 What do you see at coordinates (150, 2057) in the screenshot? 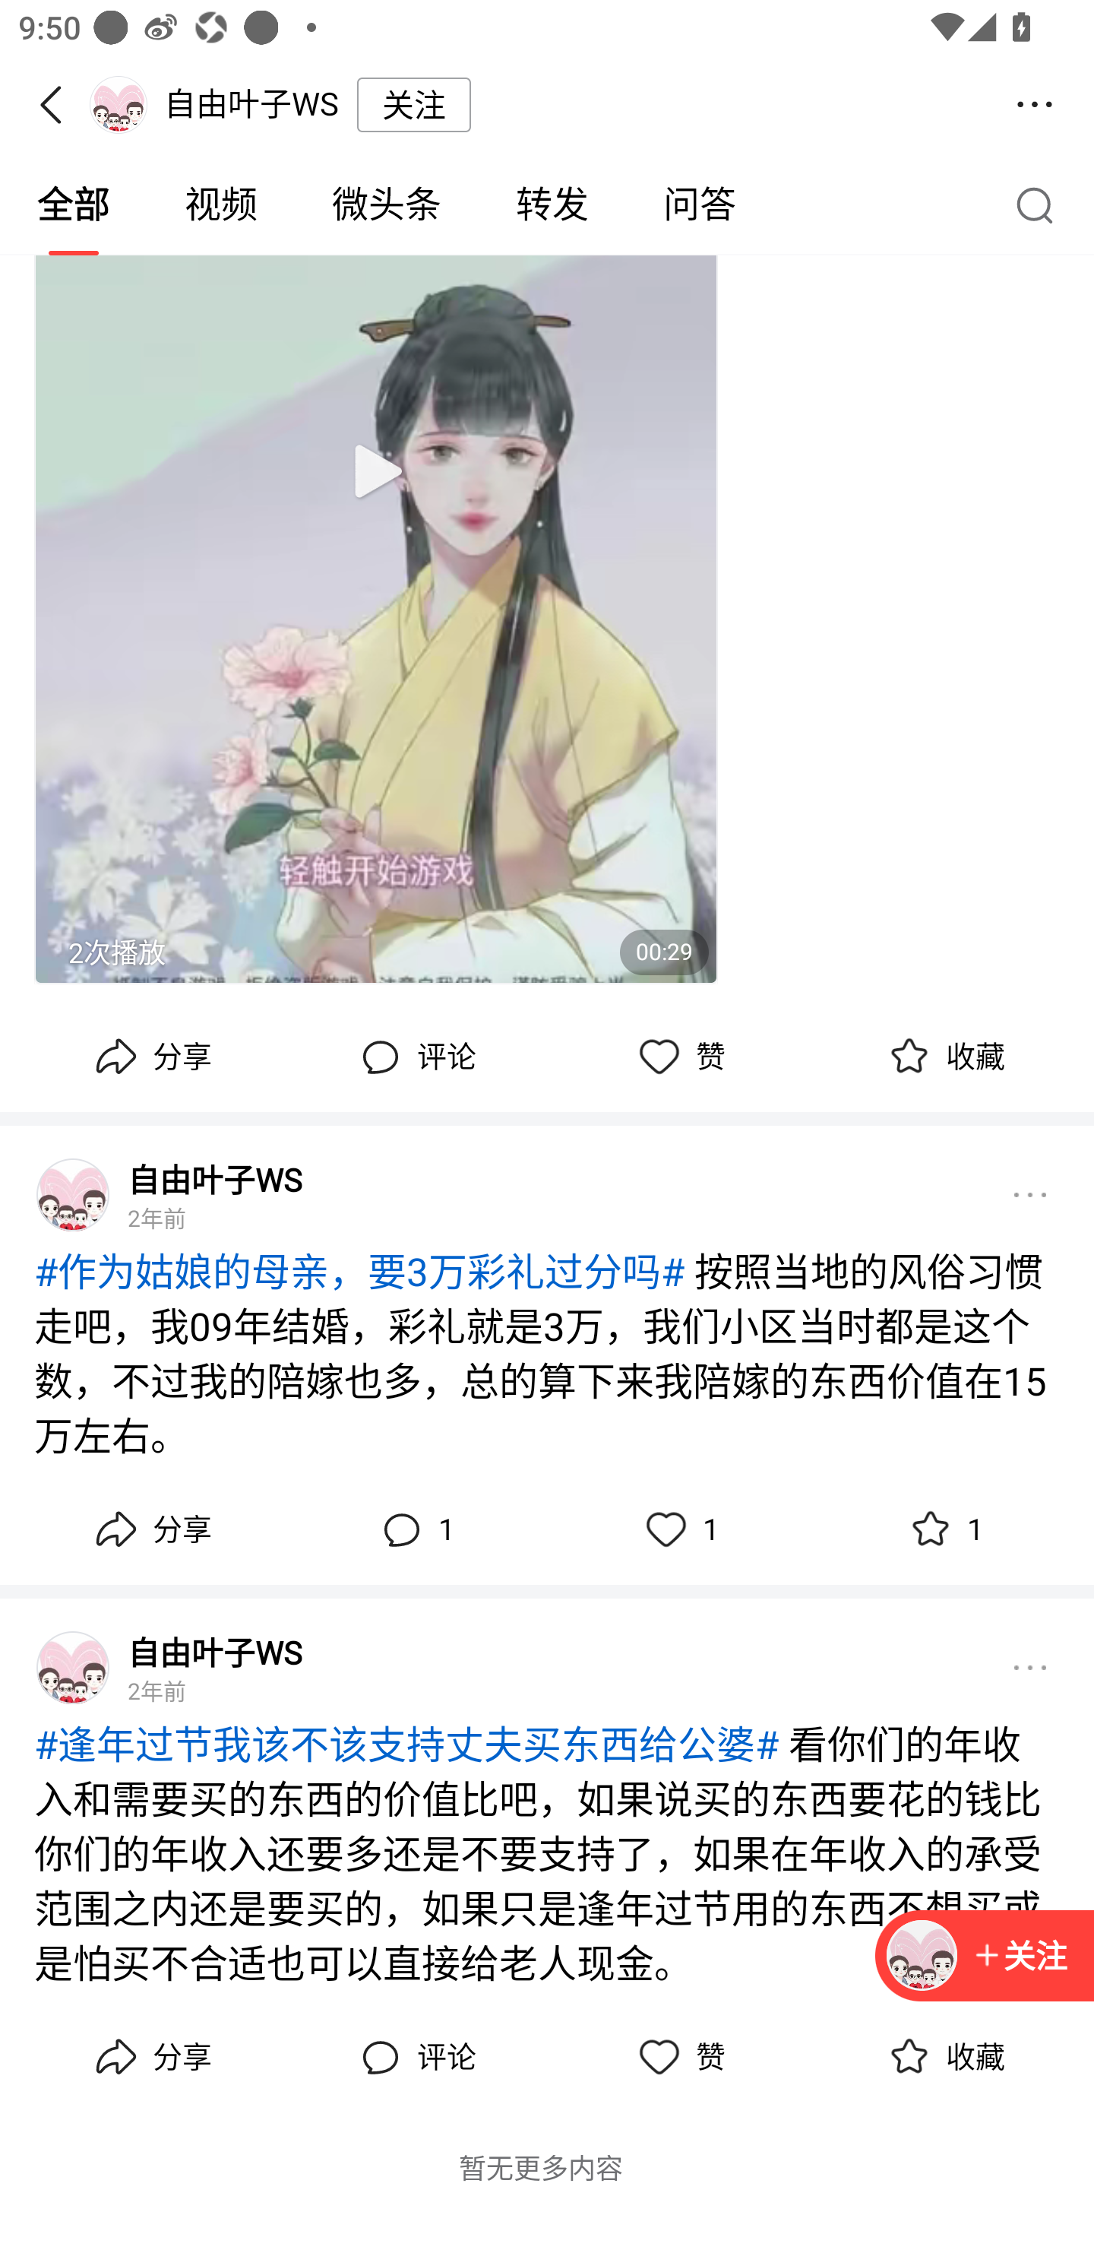
I see `分享` at bounding box center [150, 2057].